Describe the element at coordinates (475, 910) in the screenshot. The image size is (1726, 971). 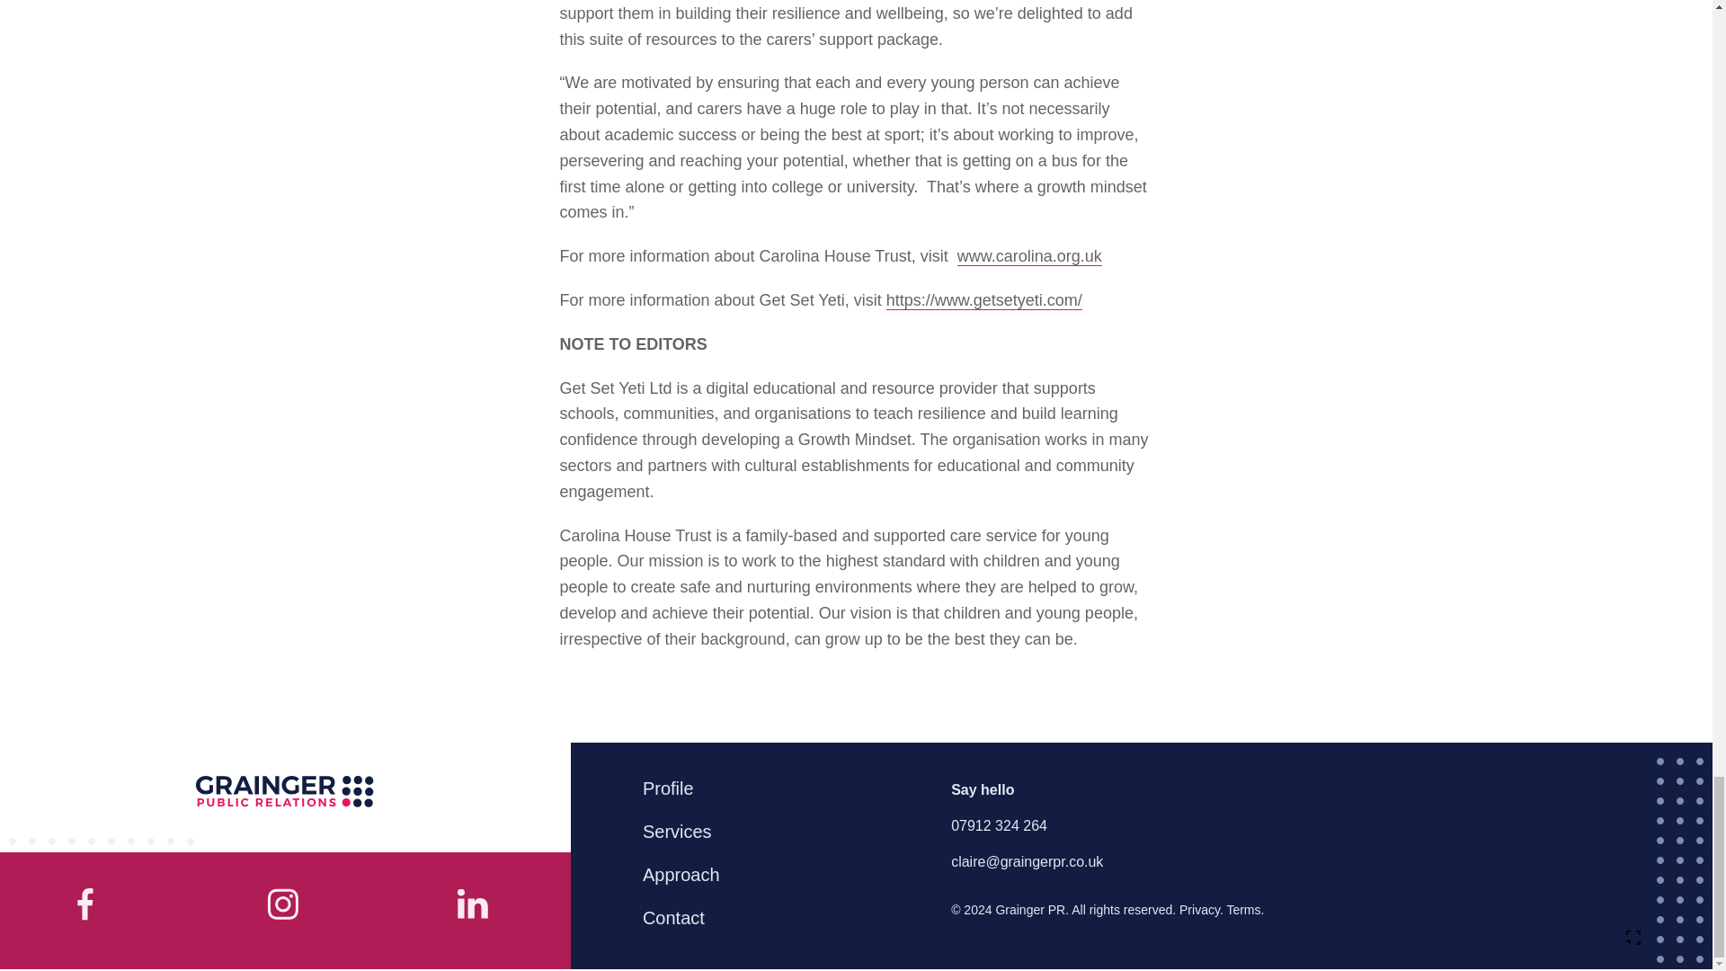
I see `Instagram` at that location.